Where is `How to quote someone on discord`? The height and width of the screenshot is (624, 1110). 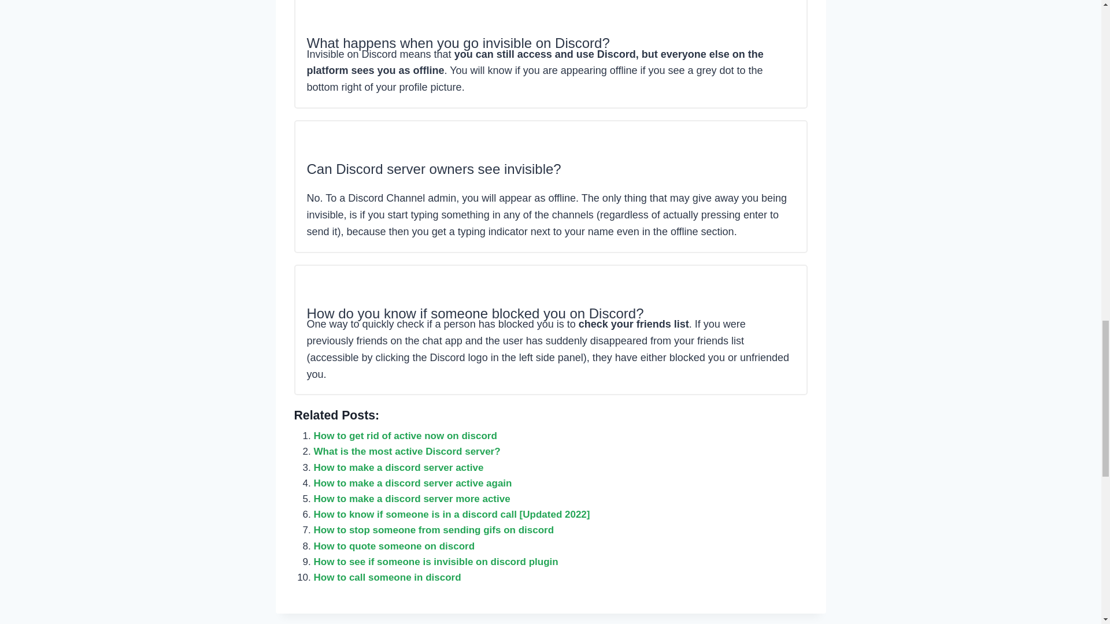 How to quote someone on discord is located at coordinates (394, 546).